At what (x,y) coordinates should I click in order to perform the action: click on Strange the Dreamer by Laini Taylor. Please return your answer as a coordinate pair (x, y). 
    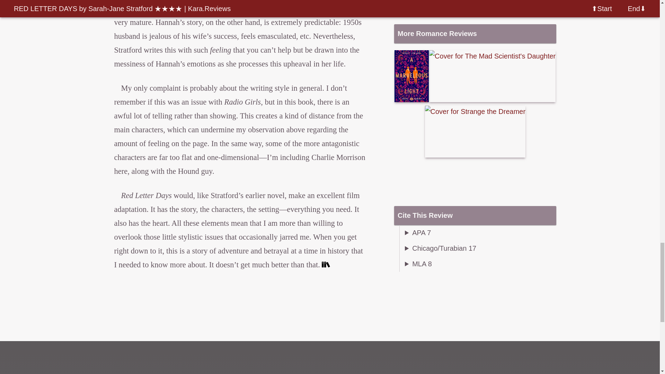
    Looking at the image, I should click on (475, 131).